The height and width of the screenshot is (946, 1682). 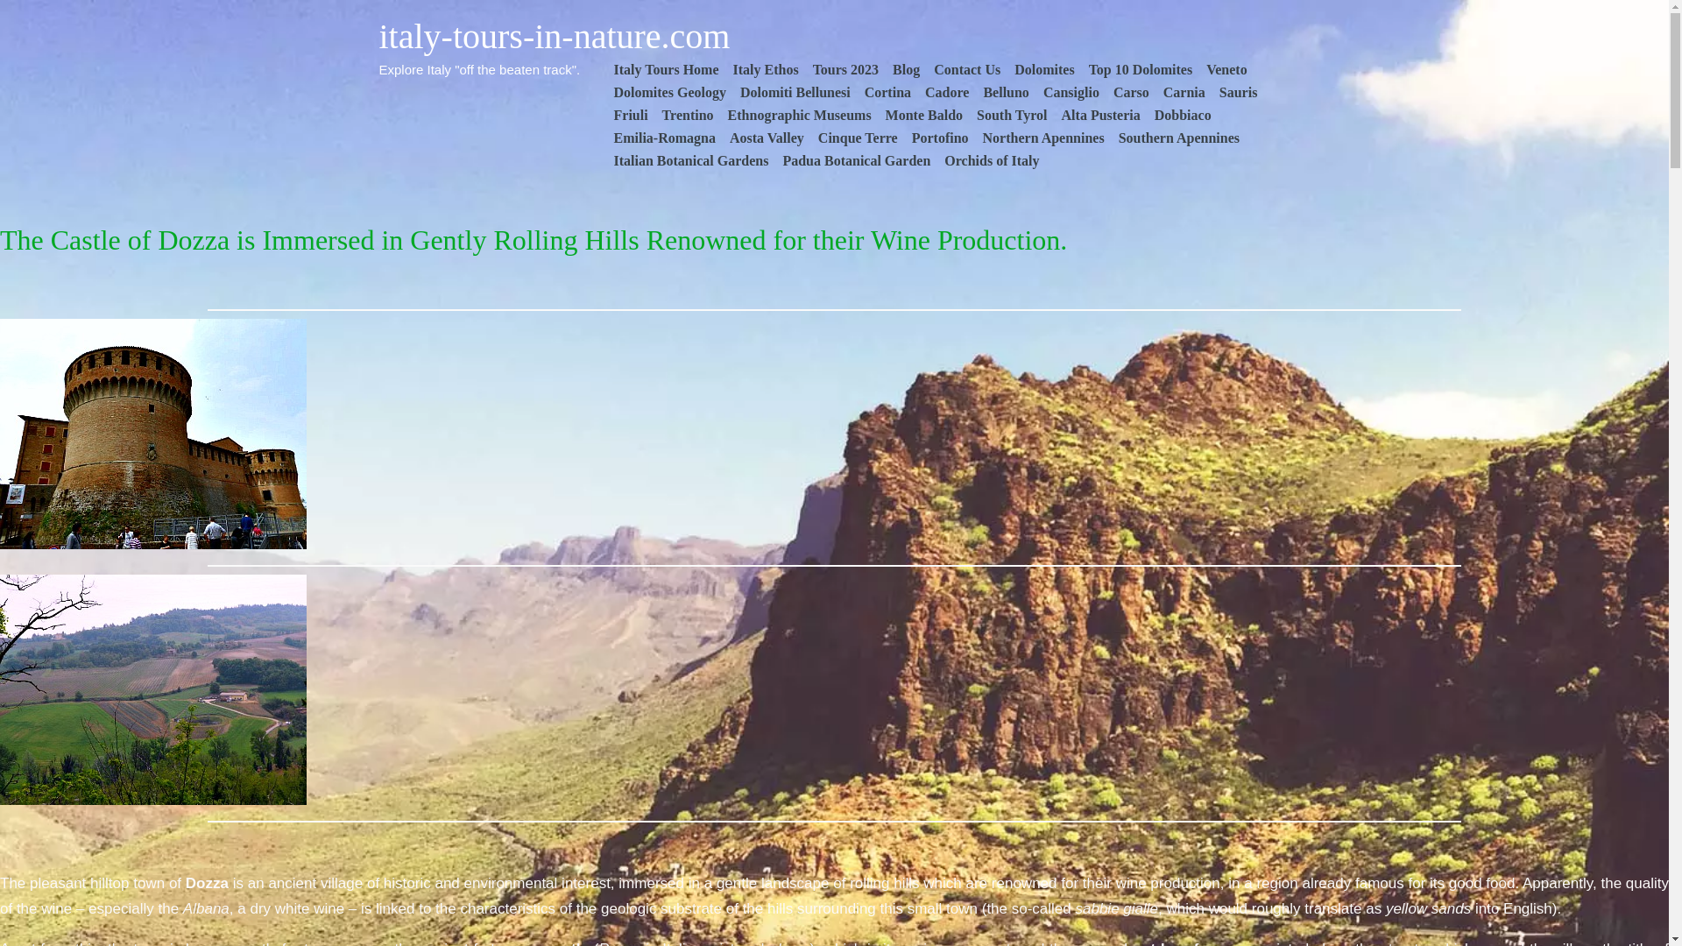 I want to click on Friuli, so click(x=629, y=115).